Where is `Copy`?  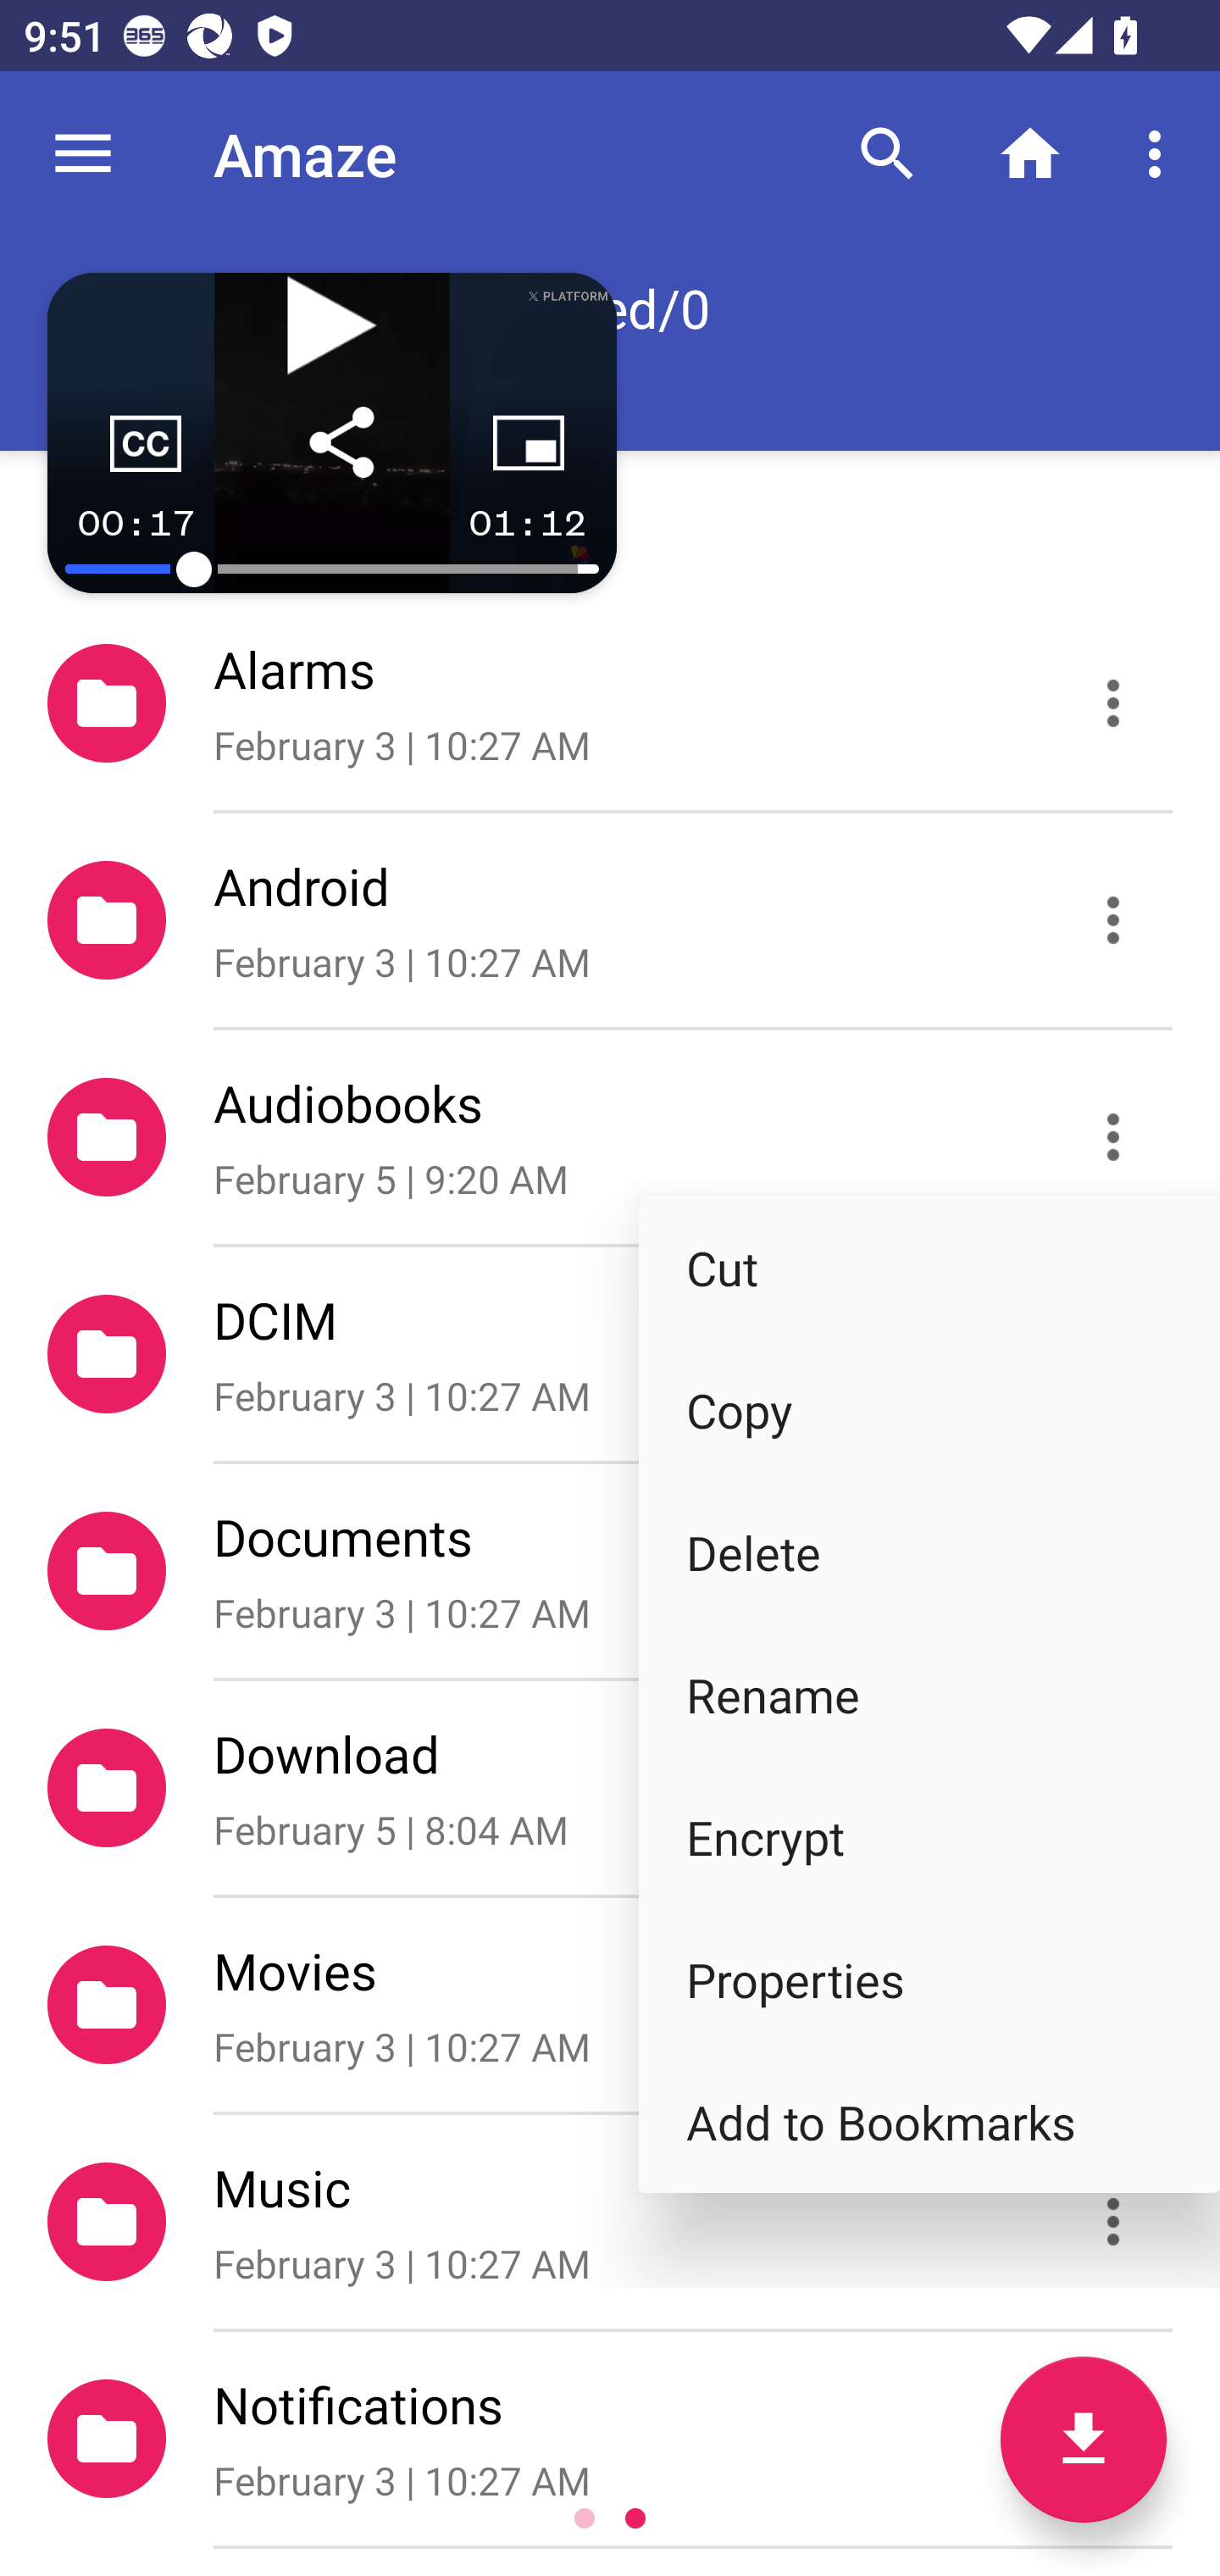
Copy is located at coordinates (929, 1410).